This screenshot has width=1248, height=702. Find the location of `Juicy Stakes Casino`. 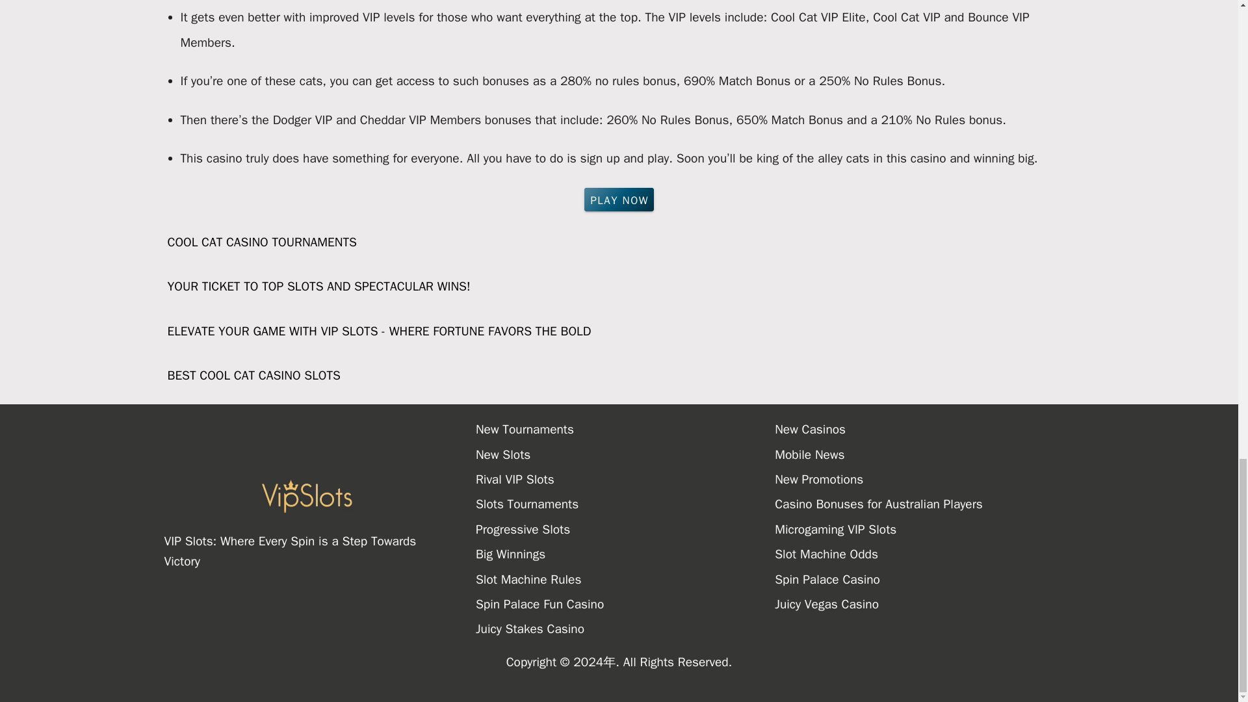

Juicy Stakes Casino is located at coordinates (625, 629).